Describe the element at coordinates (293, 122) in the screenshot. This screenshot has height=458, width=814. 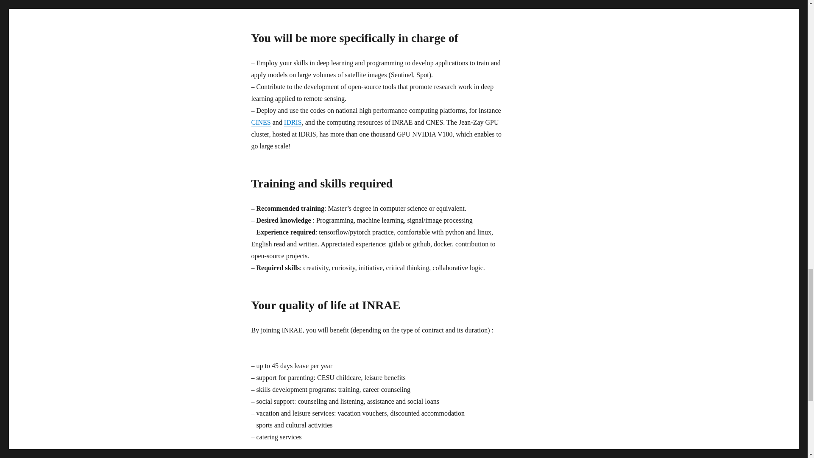
I see `IDRIS` at that location.